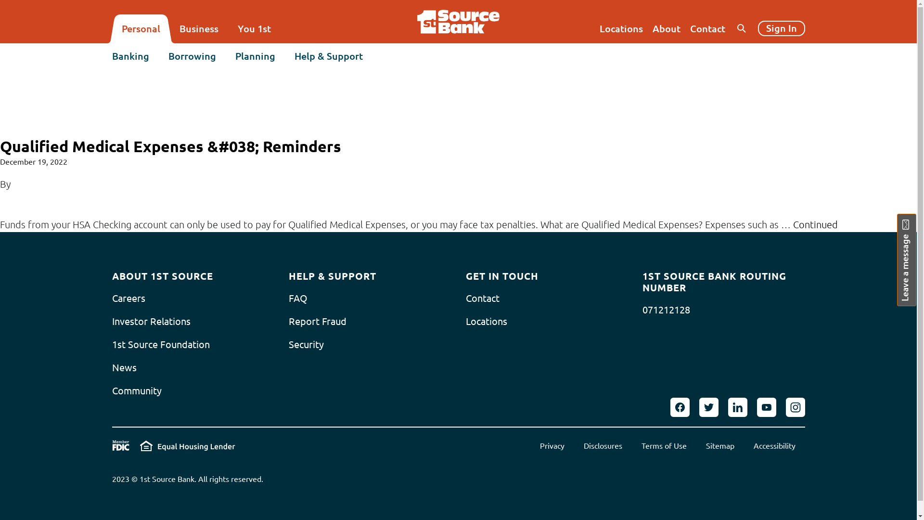 The width and height of the screenshot is (924, 520). I want to click on Privacy, so click(552, 446).